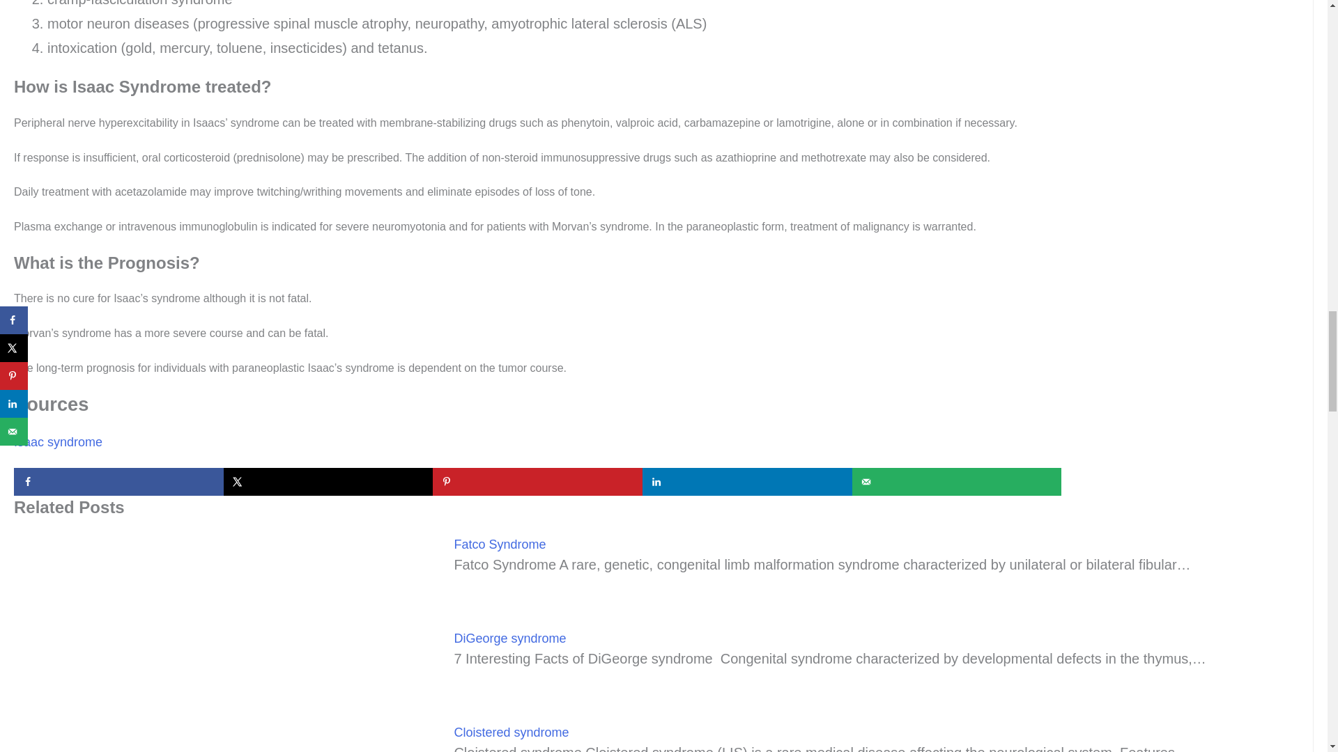 The image size is (1338, 752). What do you see at coordinates (499, 545) in the screenshot?
I see `Fatco Syndrome` at bounding box center [499, 545].